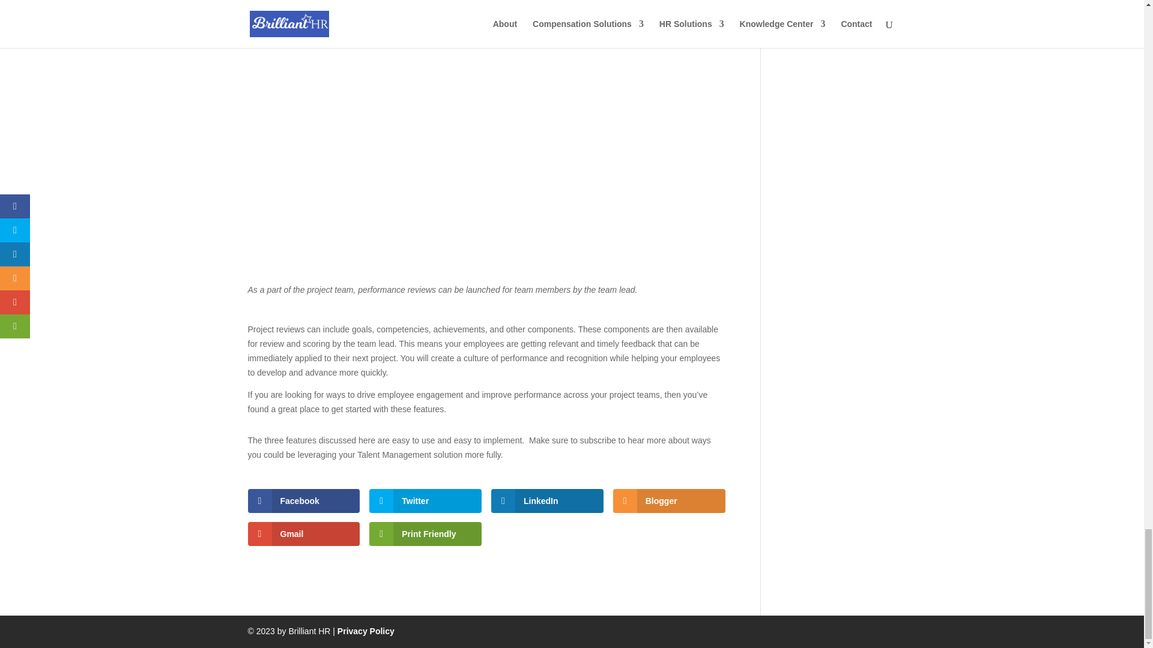  Describe the element at coordinates (425, 501) in the screenshot. I see `Twitter 0` at that location.